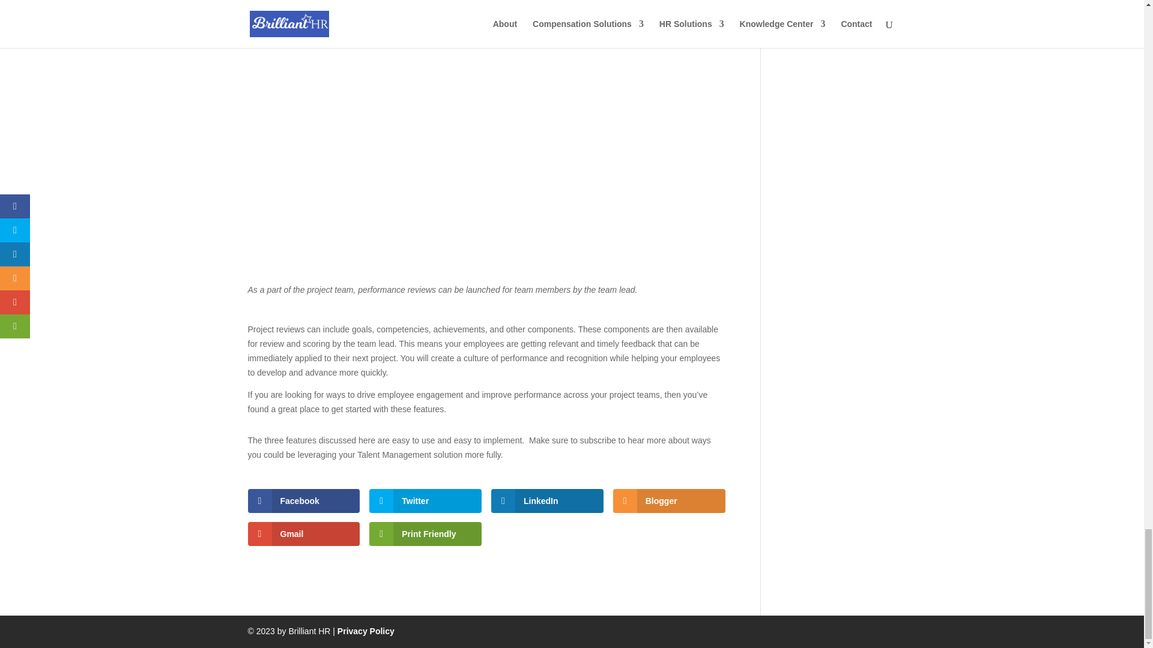  Describe the element at coordinates (425, 501) in the screenshot. I see `Twitter 0` at that location.